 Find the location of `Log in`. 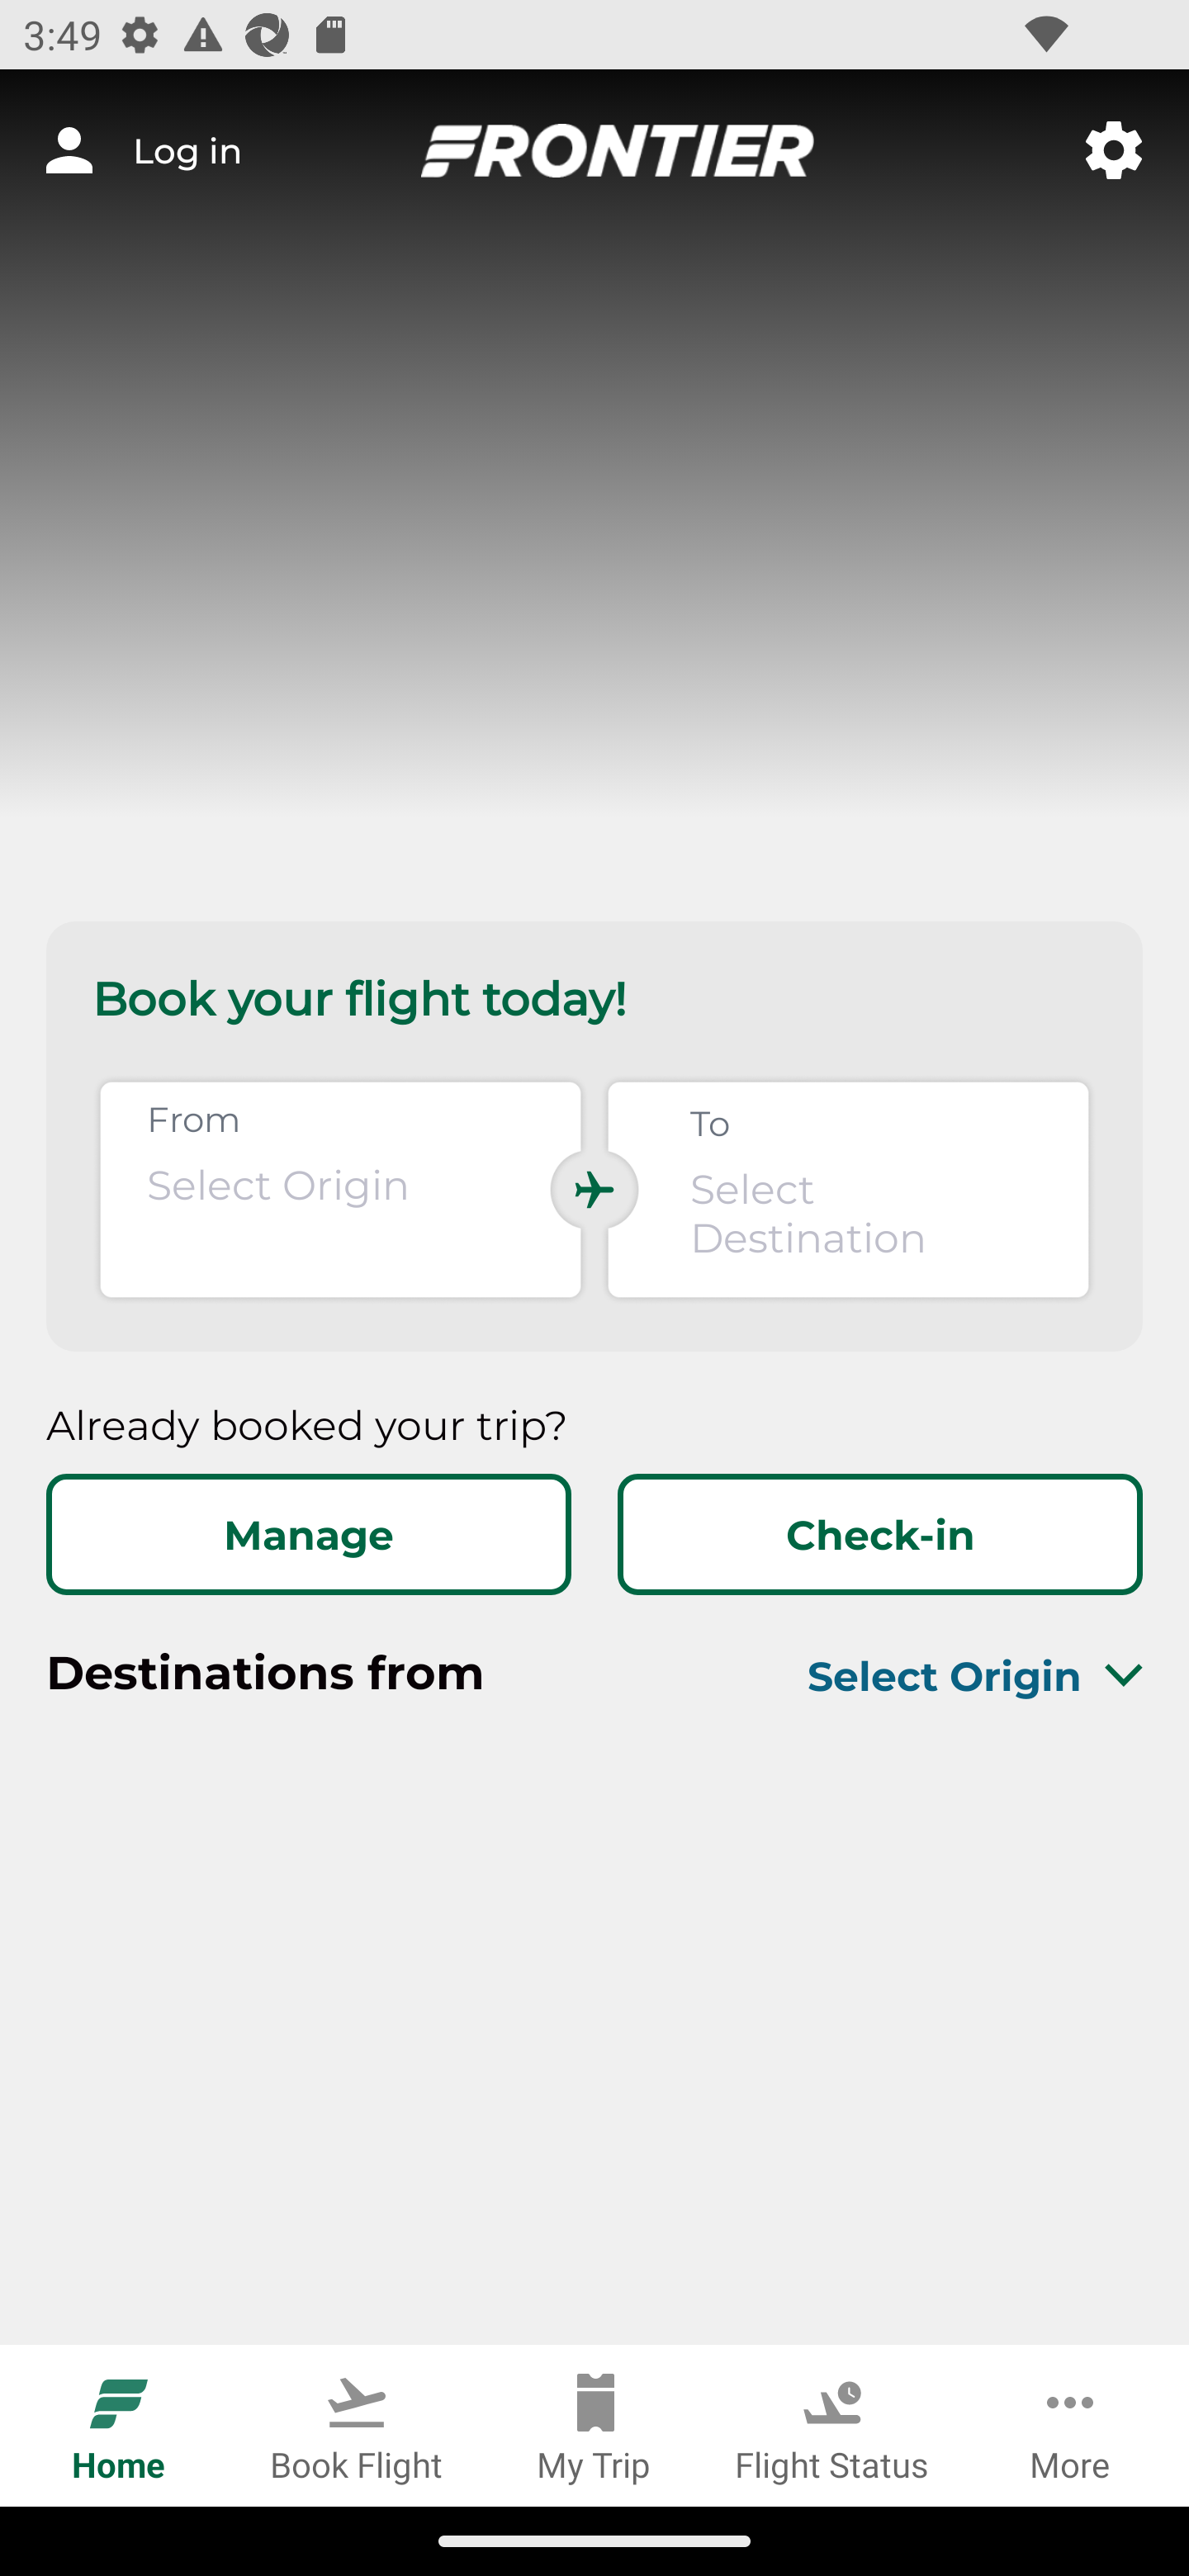

Log in is located at coordinates (144, 150).